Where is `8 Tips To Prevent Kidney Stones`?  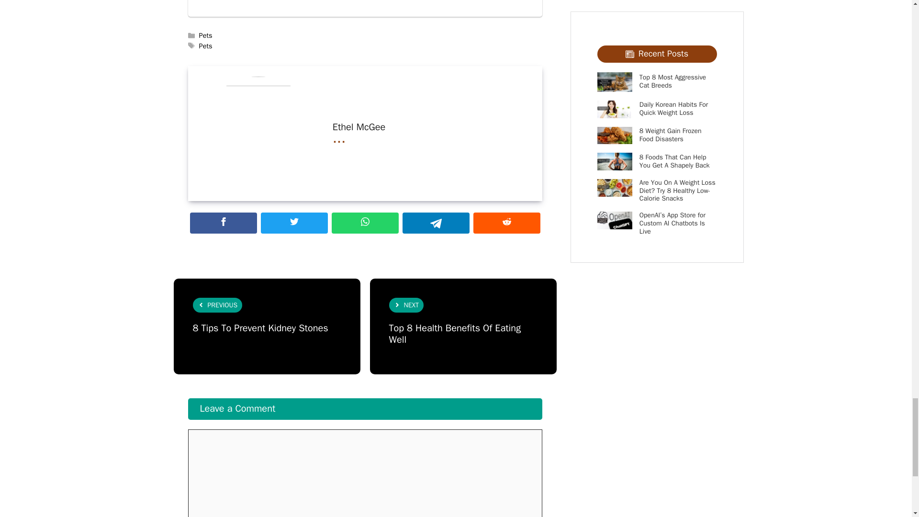 8 Tips To Prevent Kidney Stones is located at coordinates (260, 327).